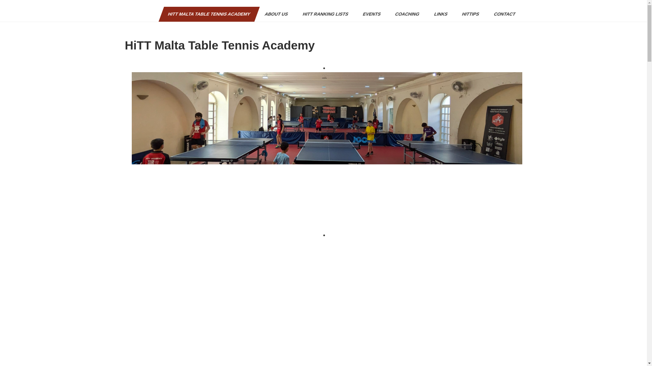 The image size is (652, 366). I want to click on HITT RANKING LISTS, so click(323, 14).